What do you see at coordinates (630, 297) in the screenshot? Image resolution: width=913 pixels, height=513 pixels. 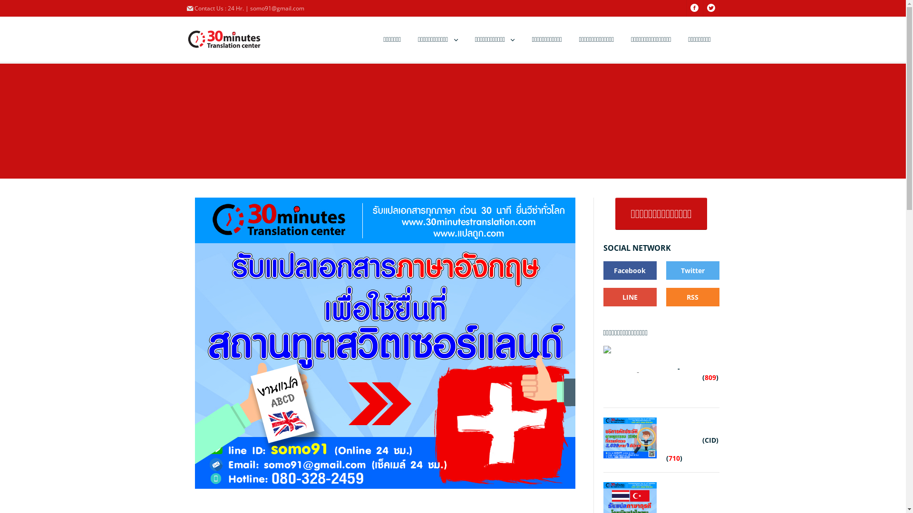 I see `LINE` at bounding box center [630, 297].